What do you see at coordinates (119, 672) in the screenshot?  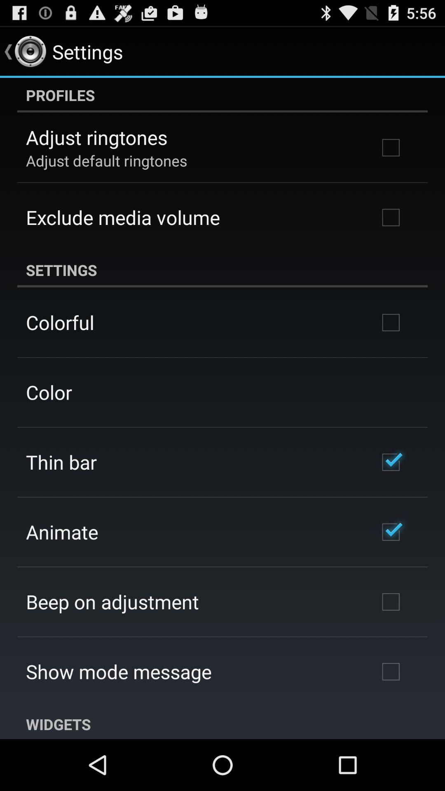 I see `turn on the show mode message app` at bounding box center [119, 672].